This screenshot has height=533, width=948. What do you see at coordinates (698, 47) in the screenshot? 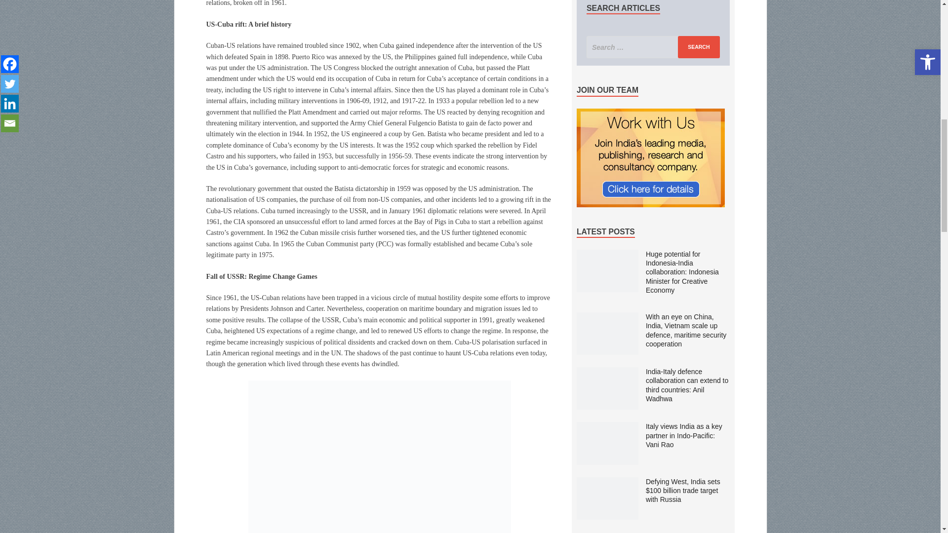
I see `Search` at bounding box center [698, 47].